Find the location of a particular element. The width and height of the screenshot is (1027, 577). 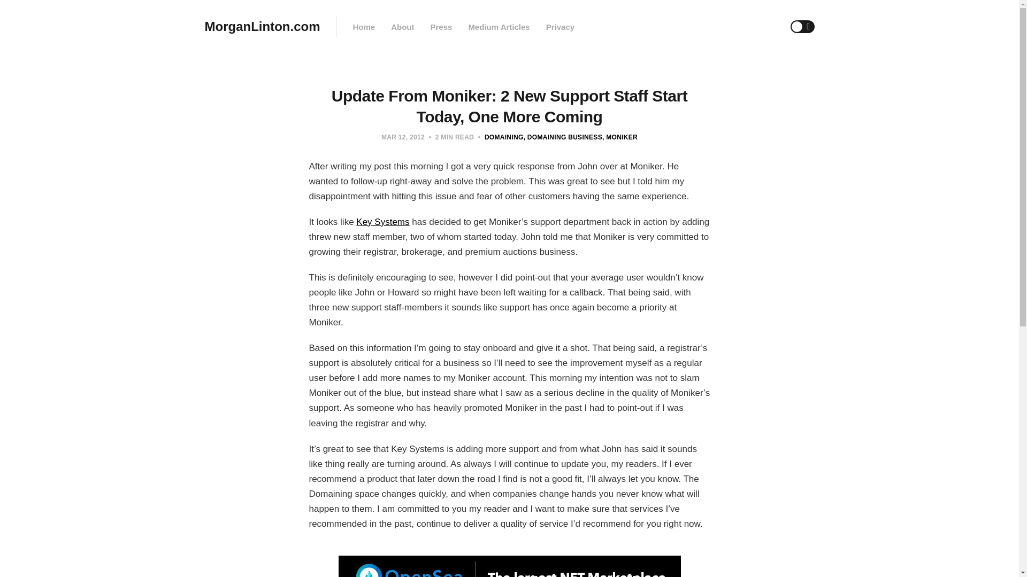

Key Systems is located at coordinates (382, 222).